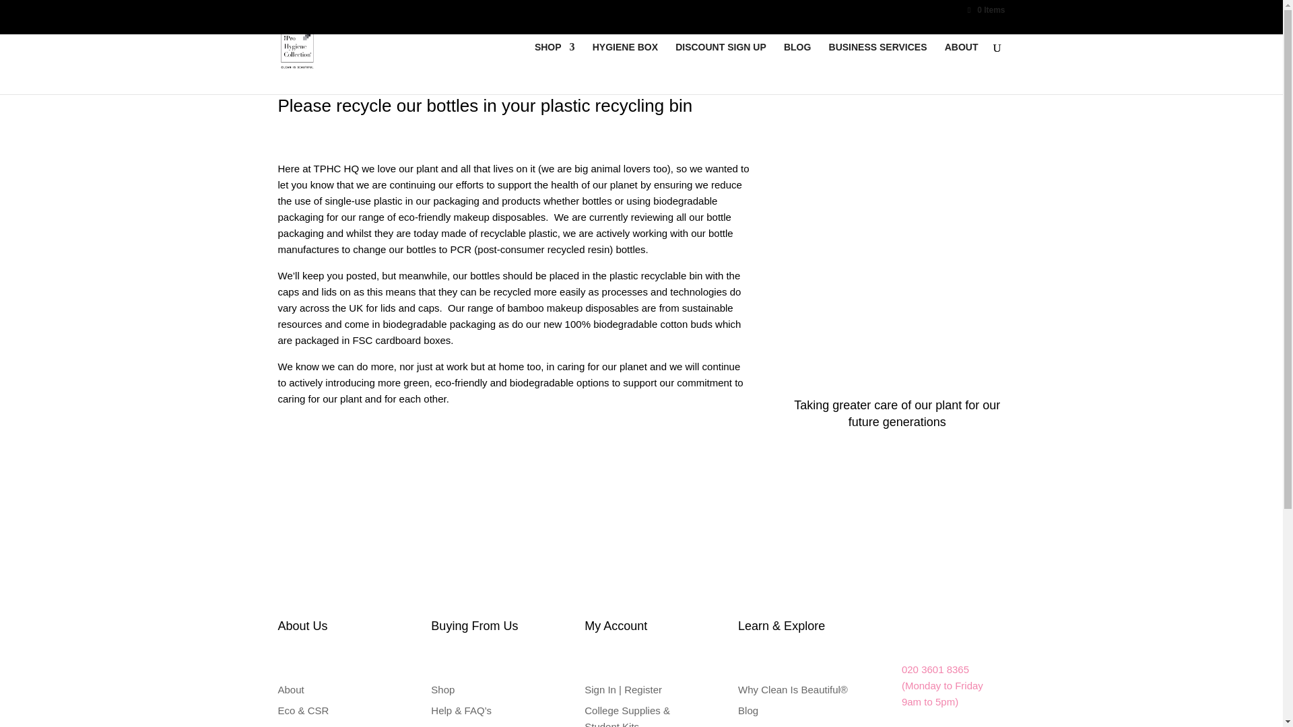 This screenshot has width=1293, height=727. I want to click on About, so click(291, 689).